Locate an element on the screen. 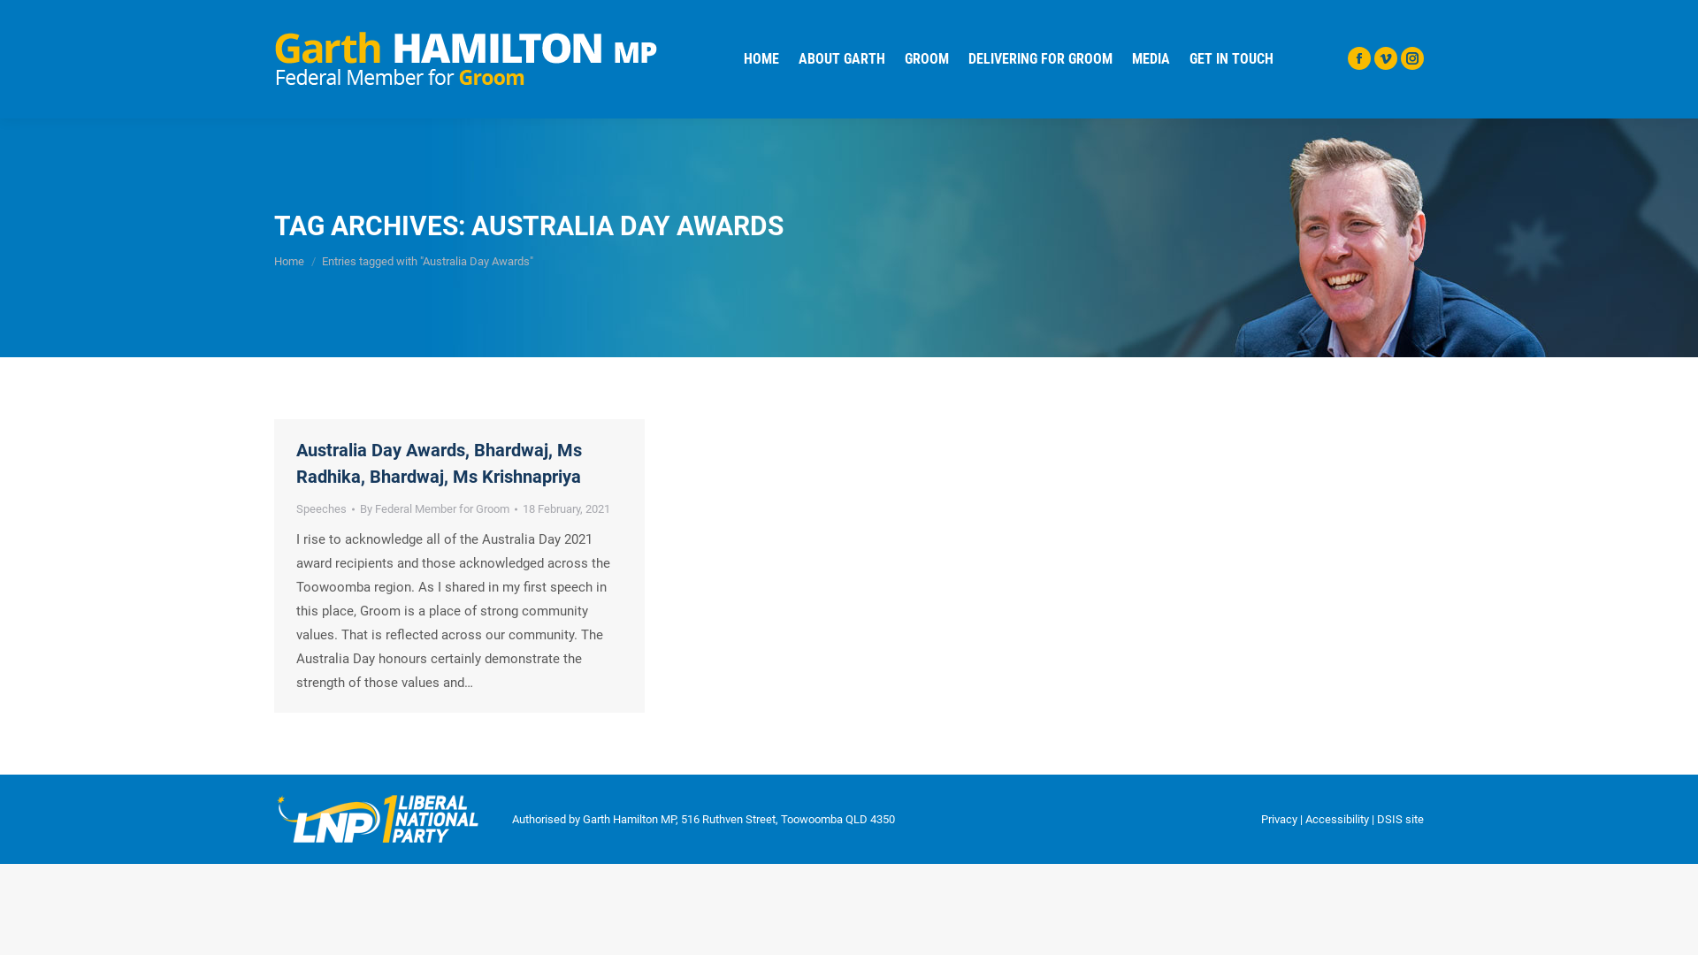 This screenshot has height=955, width=1698. MEDIA is located at coordinates (1151, 59).